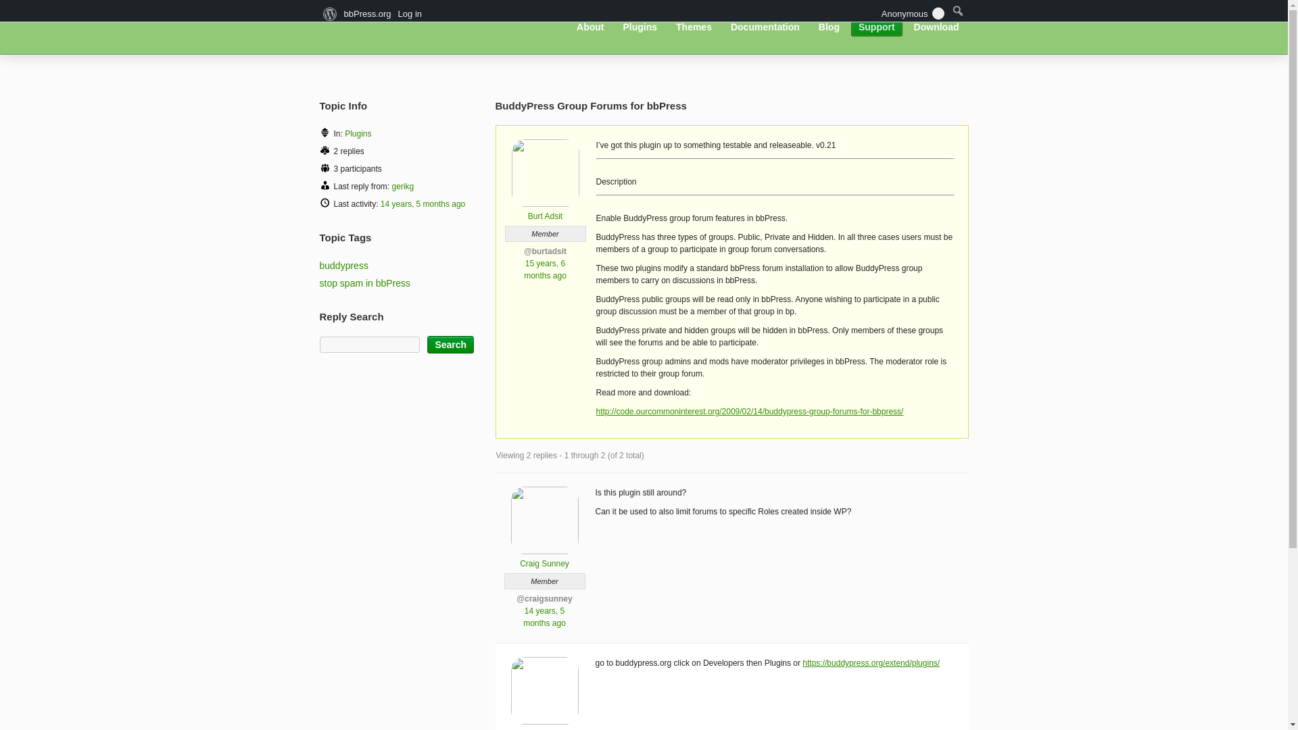  Describe the element at coordinates (544, 616) in the screenshot. I see `14 years, 5 months ago` at that location.